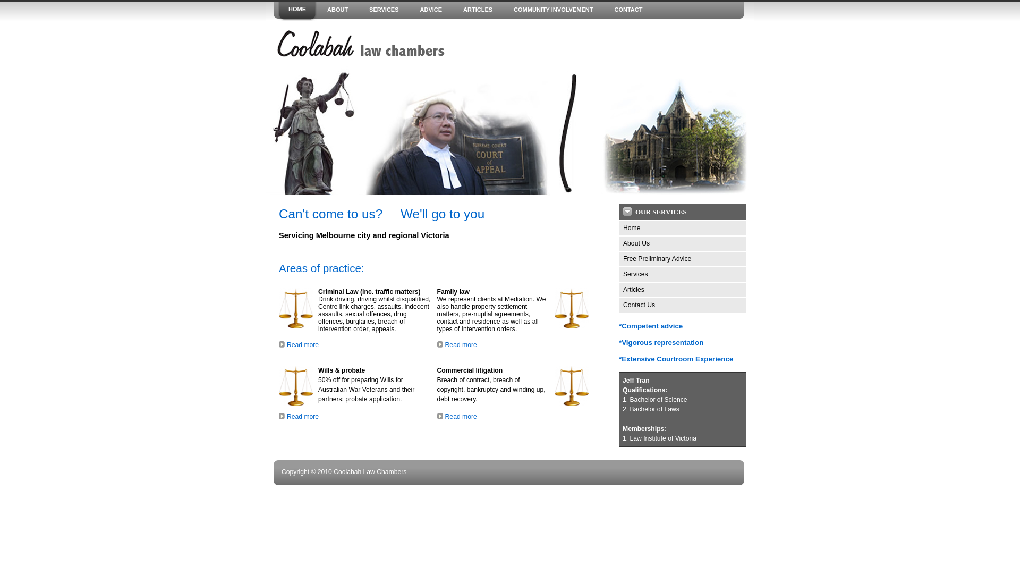 Image resolution: width=1020 pixels, height=574 pixels. Describe the element at coordinates (683, 243) in the screenshot. I see `About Us` at that location.